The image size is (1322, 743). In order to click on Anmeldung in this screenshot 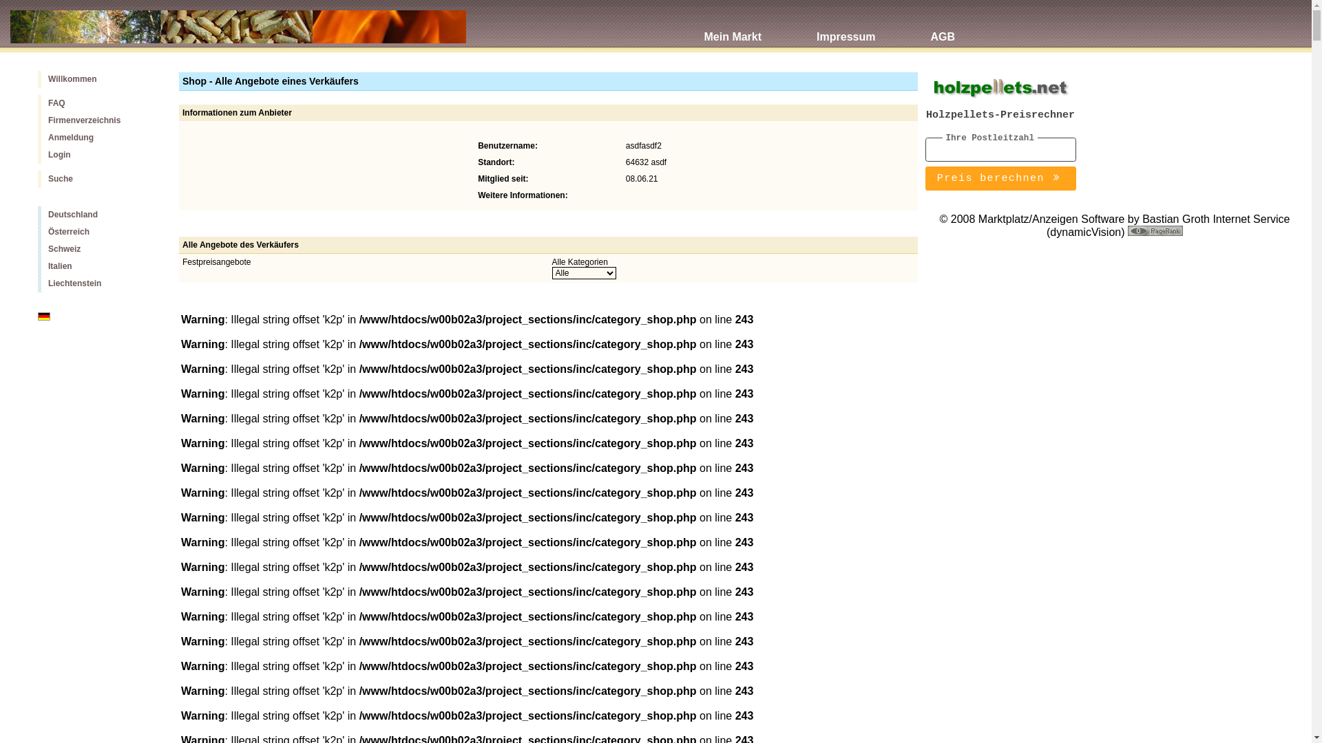, I will do `click(98, 138)`.